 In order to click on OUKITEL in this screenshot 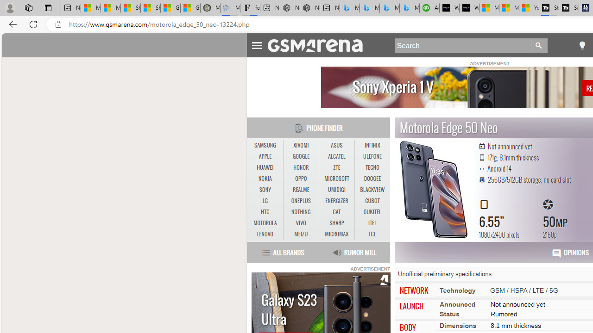, I will do `click(372, 212)`.